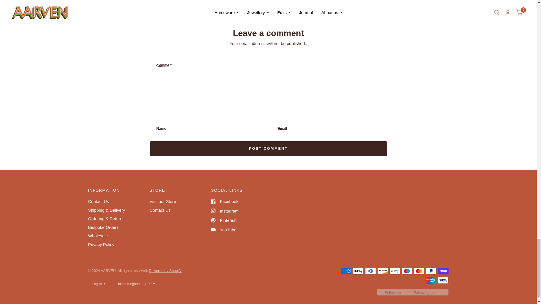  Describe the element at coordinates (268, 149) in the screenshot. I see `Post comment` at that location.